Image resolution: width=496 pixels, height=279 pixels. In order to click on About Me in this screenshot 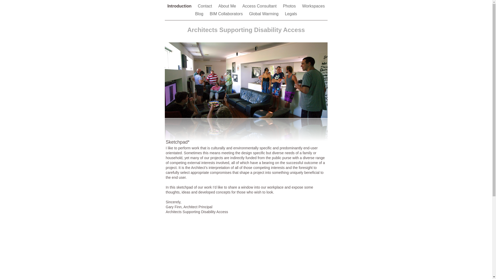, I will do `click(228, 6)`.